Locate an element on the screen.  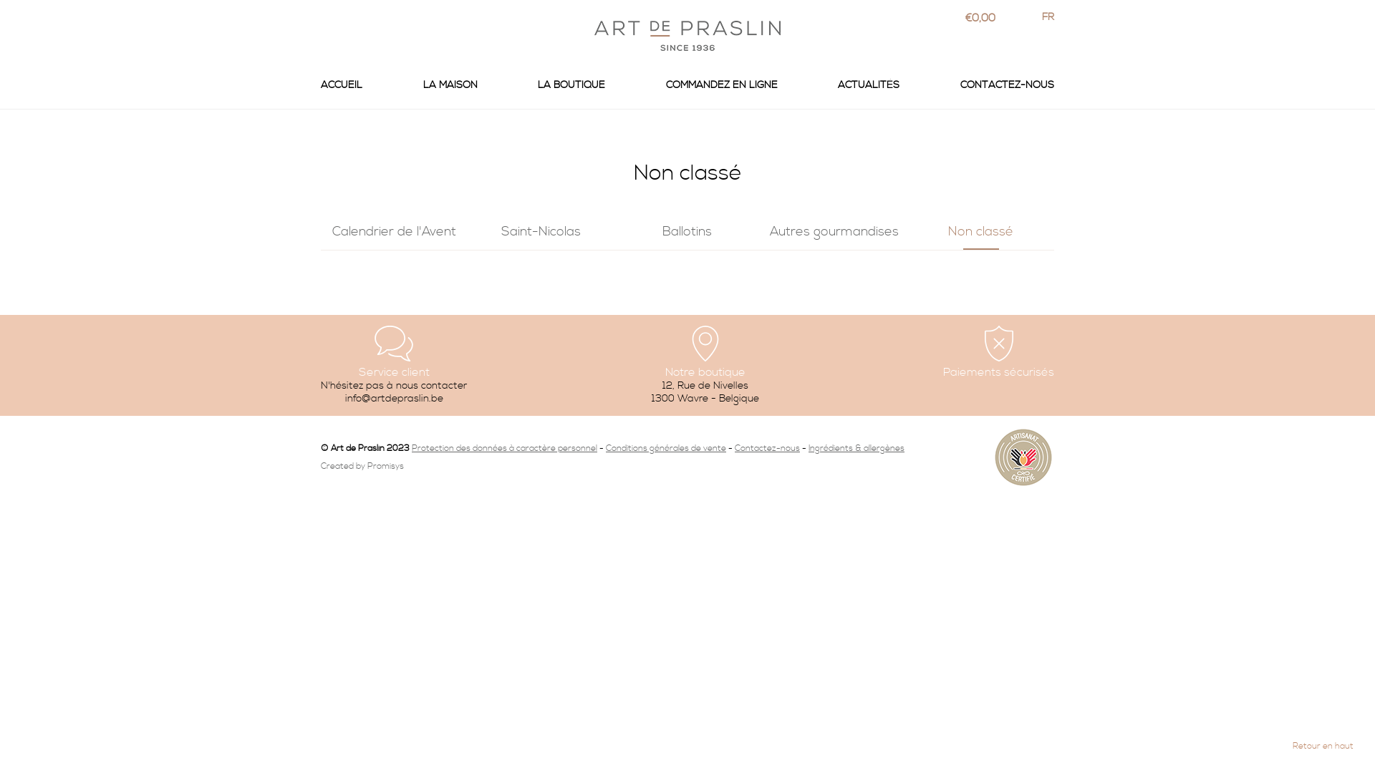
ACCUEIL is located at coordinates (342, 89).